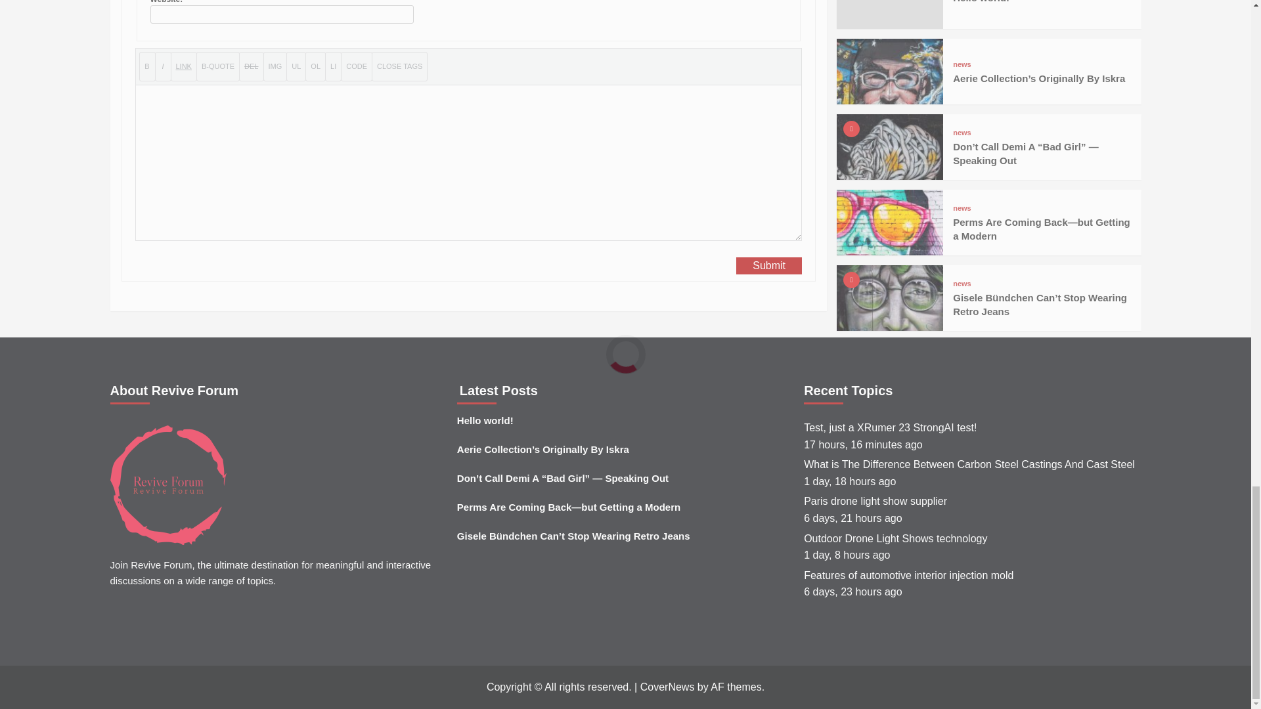 The height and width of the screenshot is (709, 1261). I want to click on code, so click(356, 66).